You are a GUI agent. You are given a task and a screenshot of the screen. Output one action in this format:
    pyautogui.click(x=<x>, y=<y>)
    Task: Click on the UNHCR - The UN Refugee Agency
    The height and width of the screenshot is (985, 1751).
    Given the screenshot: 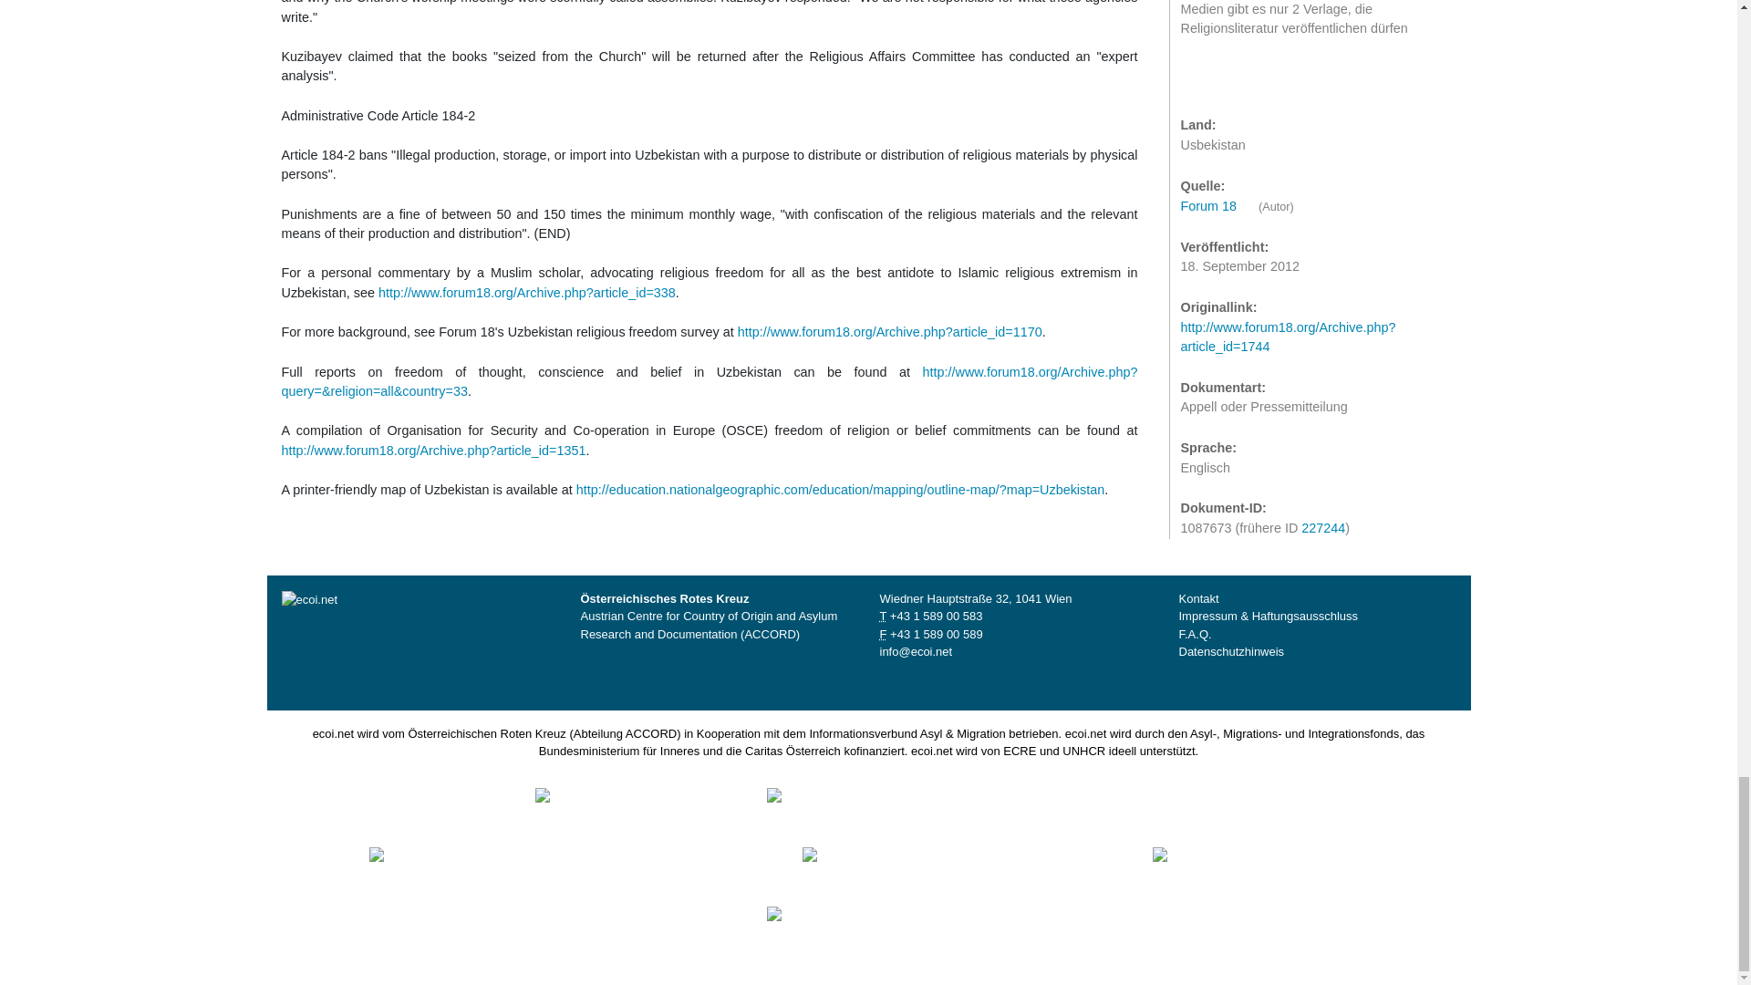 What is the action you would take?
    pyautogui.click(x=882, y=925)
    